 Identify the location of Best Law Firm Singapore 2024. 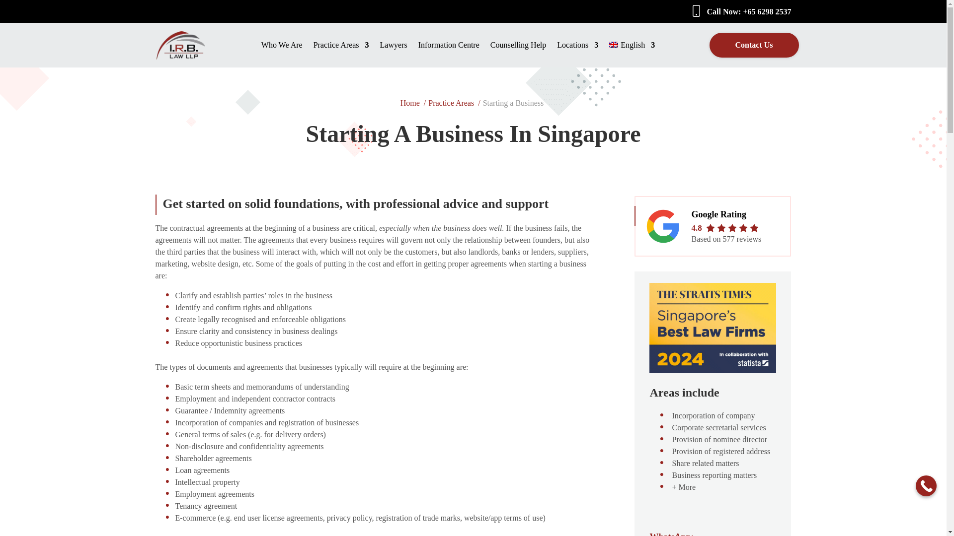
(713, 370).